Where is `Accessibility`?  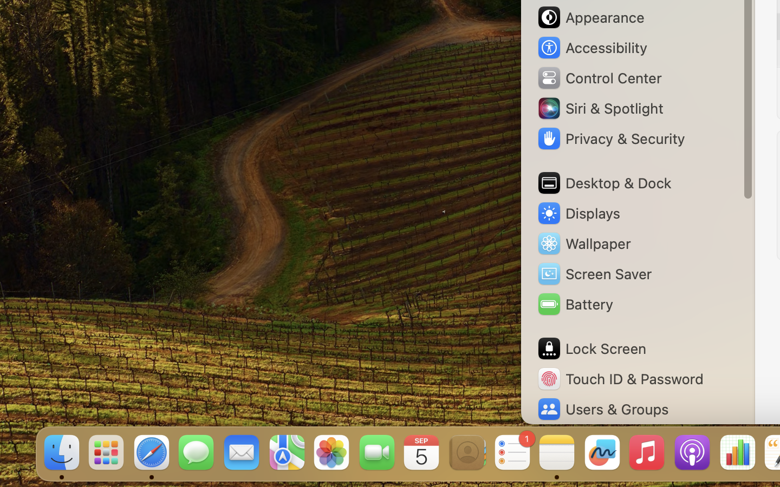 Accessibility is located at coordinates (592, 48).